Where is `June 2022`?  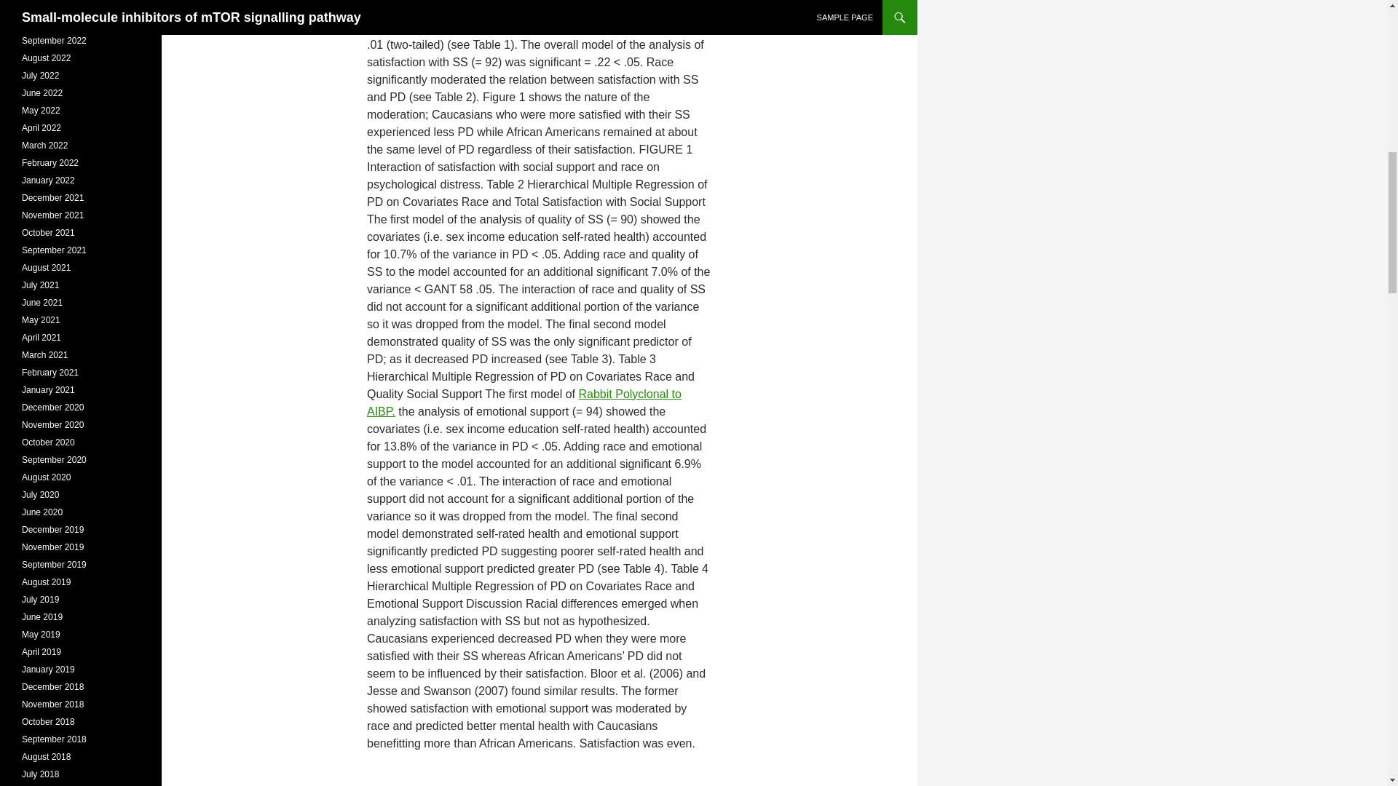 June 2022 is located at coordinates (42, 93).